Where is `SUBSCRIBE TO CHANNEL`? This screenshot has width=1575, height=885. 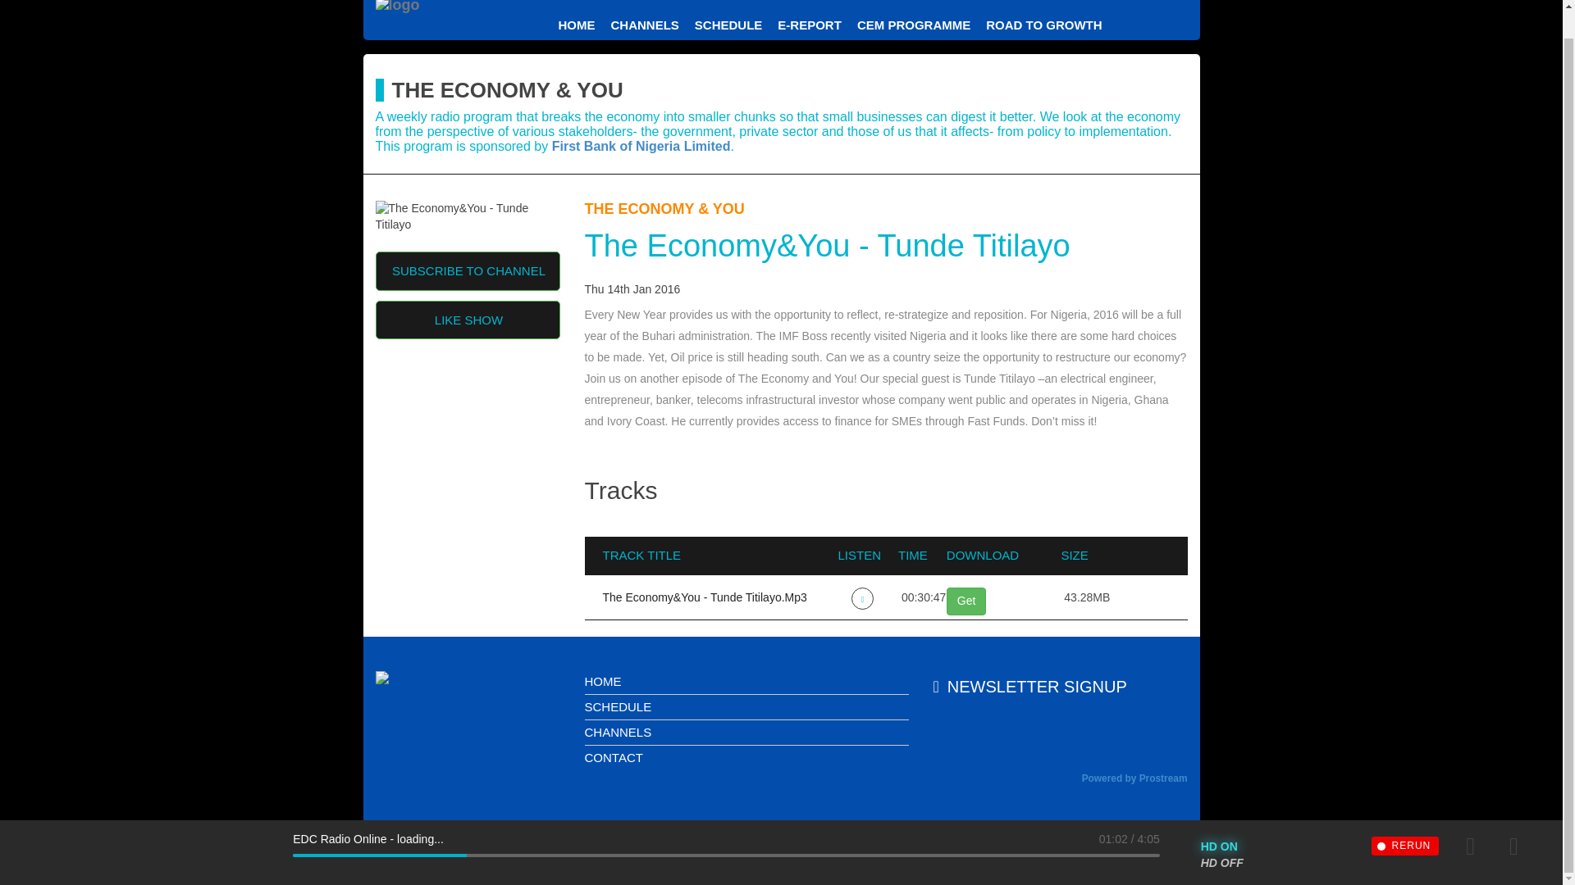
SUBSCRIBE TO CHANNEL is located at coordinates (468, 270).